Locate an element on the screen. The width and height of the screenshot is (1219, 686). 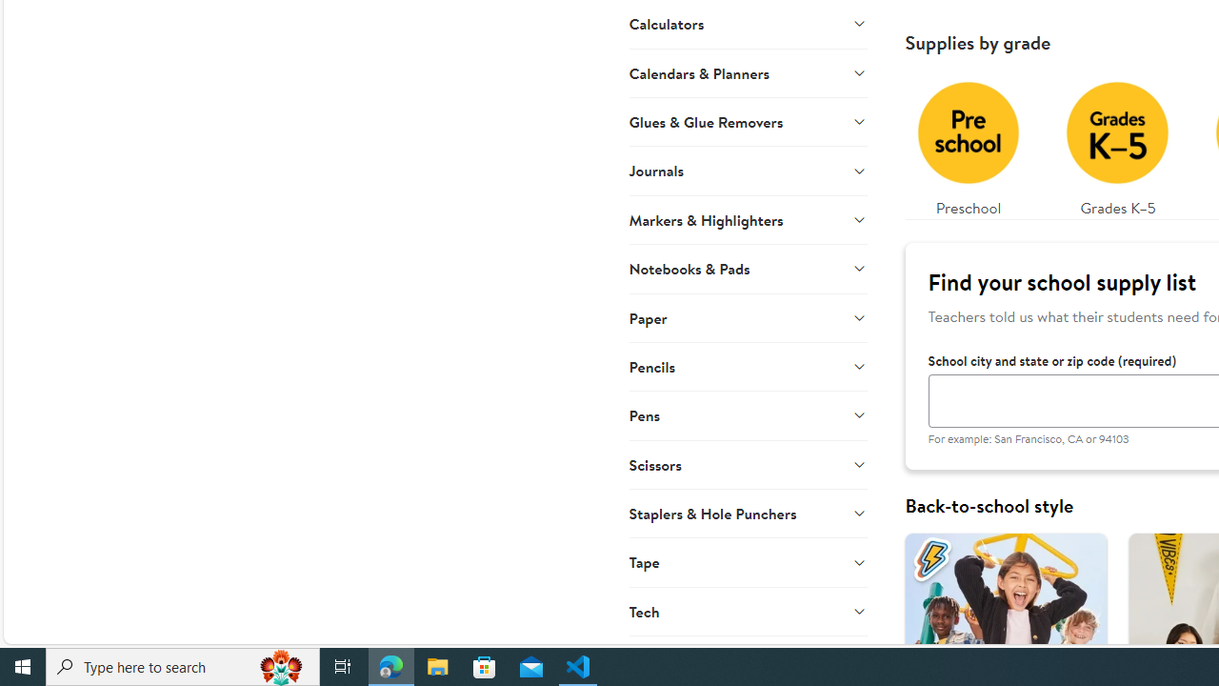
Pencils is located at coordinates (749, 366).